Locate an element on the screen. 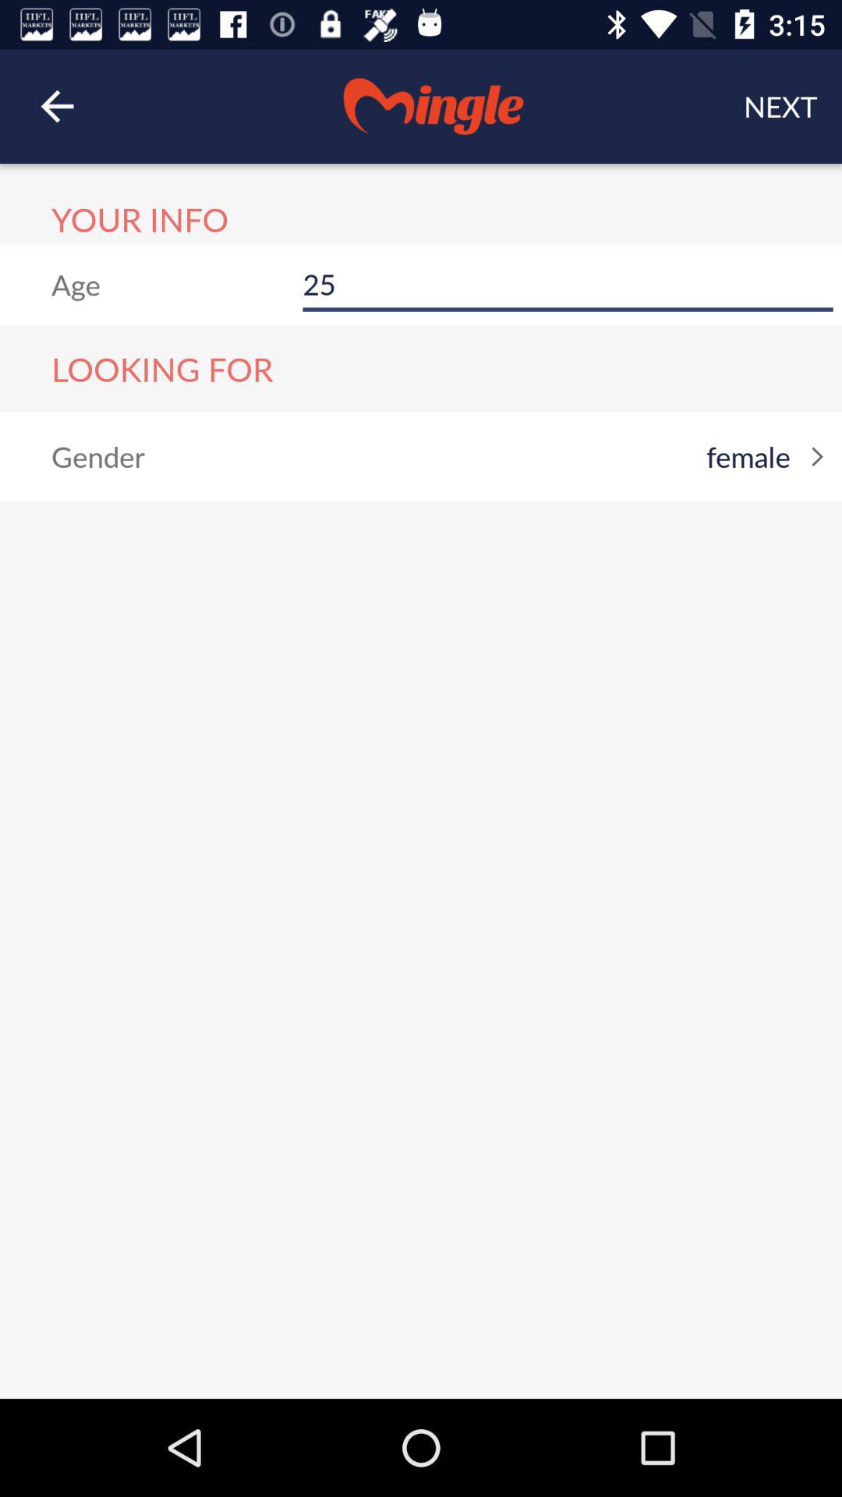  turn on item below the next is located at coordinates (568, 284).